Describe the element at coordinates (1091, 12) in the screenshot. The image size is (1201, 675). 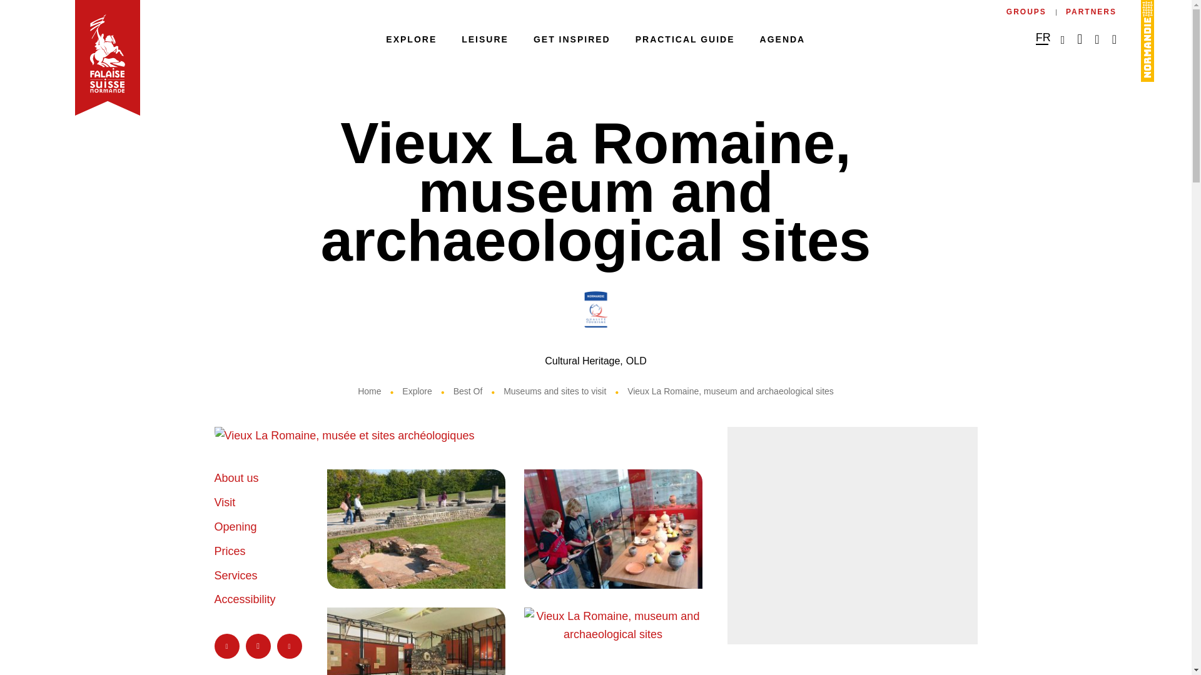
I see `PARTNERS` at that location.